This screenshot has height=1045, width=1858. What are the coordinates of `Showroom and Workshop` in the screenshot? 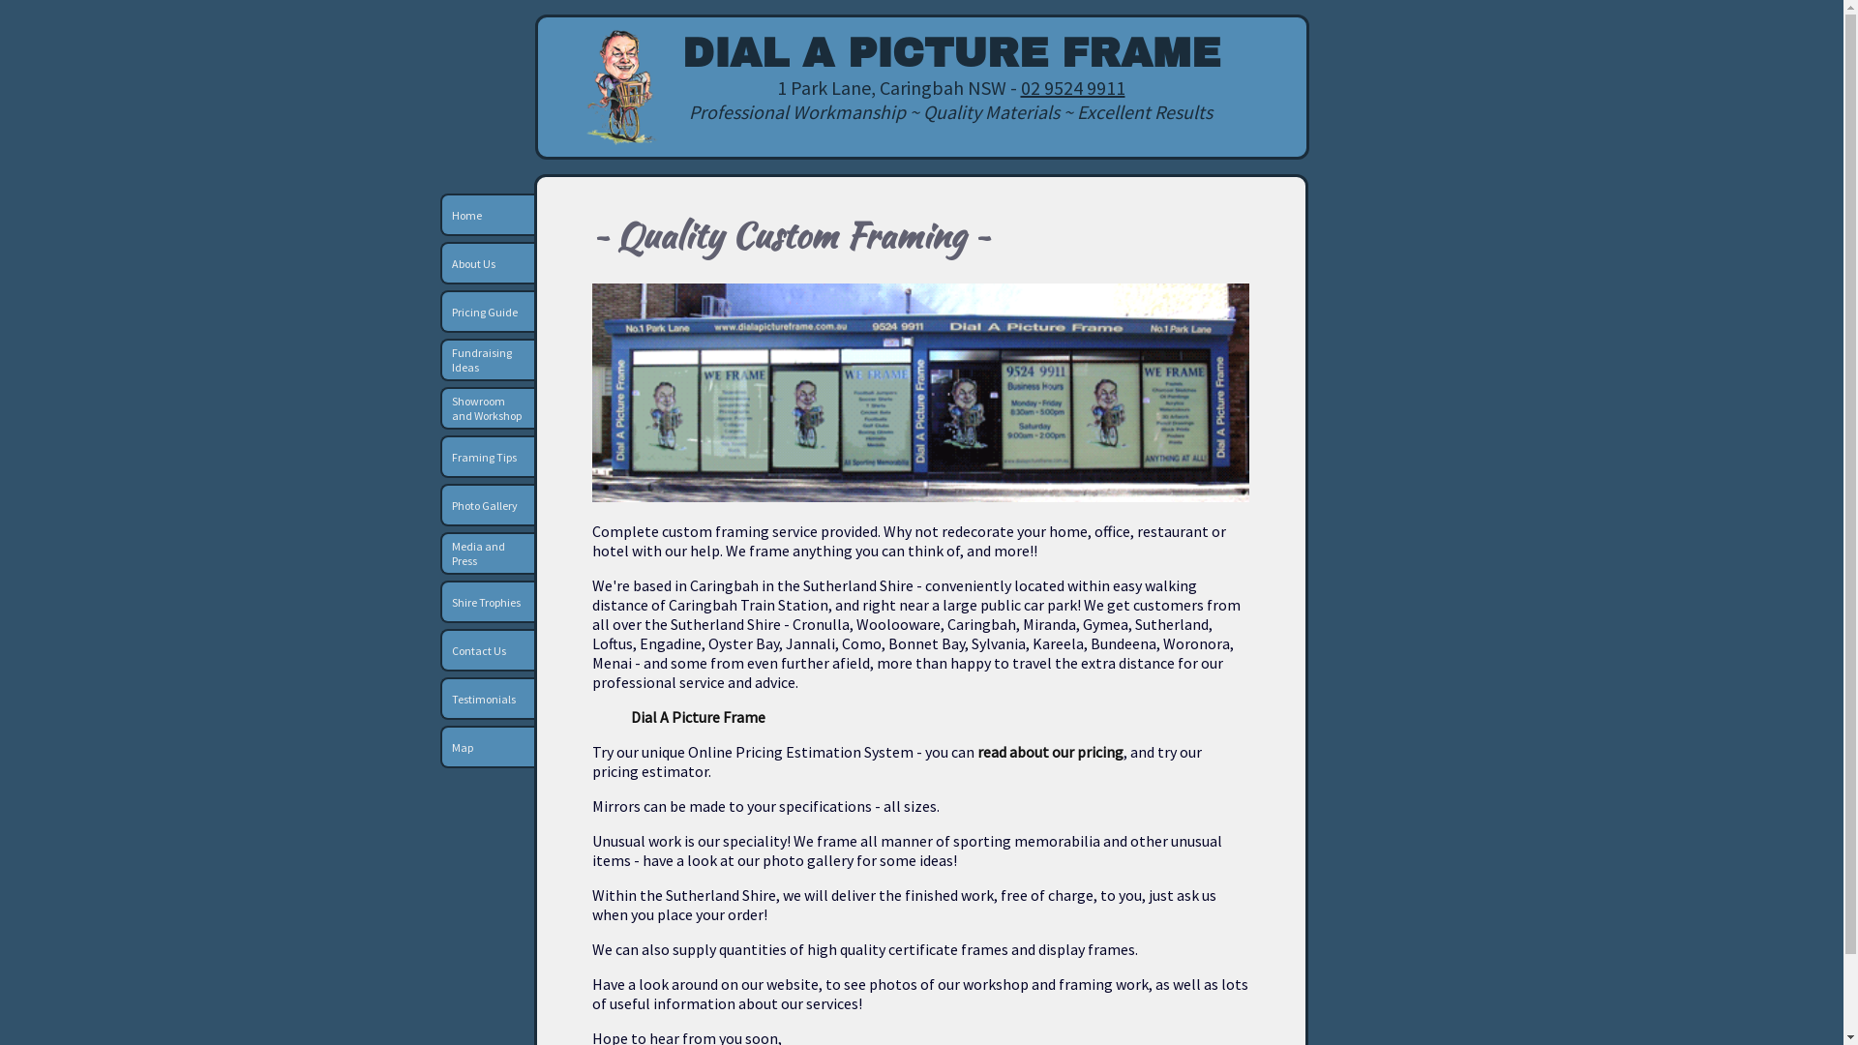 It's located at (488, 408).